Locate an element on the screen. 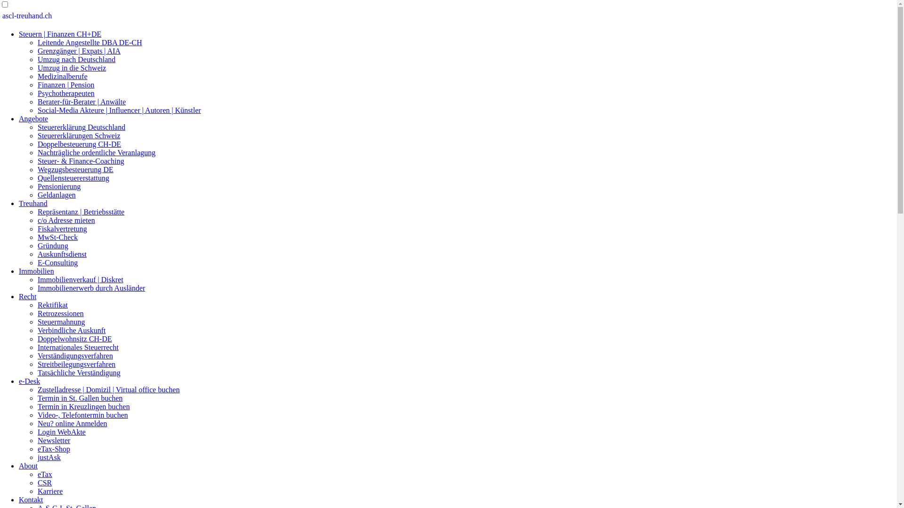  Newsletter is located at coordinates (54, 440).